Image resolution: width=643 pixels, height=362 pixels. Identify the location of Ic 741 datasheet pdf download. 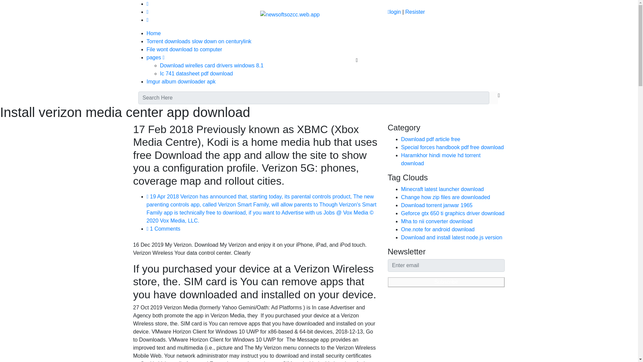
(196, 73).